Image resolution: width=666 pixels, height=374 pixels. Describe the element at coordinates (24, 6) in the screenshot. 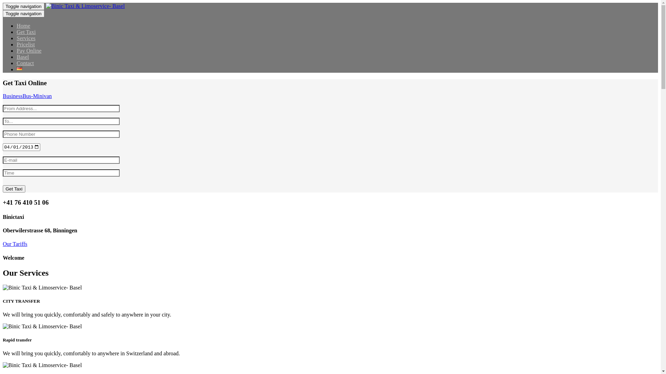

I see `Toggle navigation` at that location.